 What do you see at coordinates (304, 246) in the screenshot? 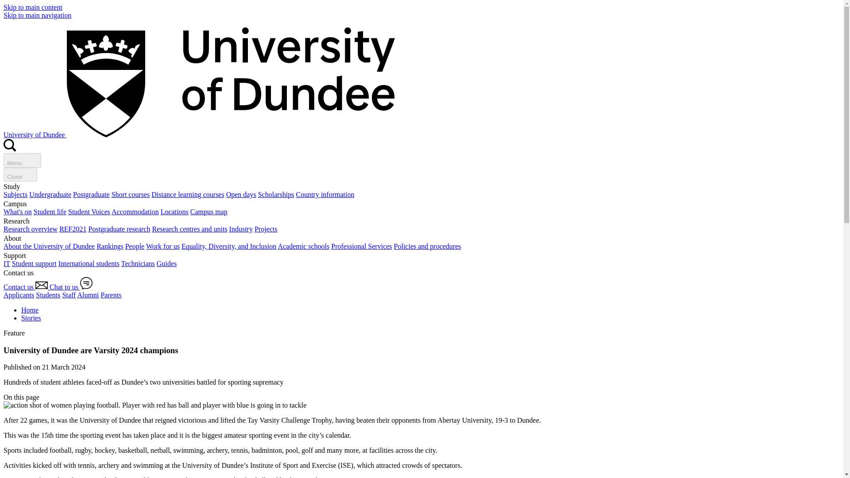
I see `Academic schools` at bounding box center [304, 246].